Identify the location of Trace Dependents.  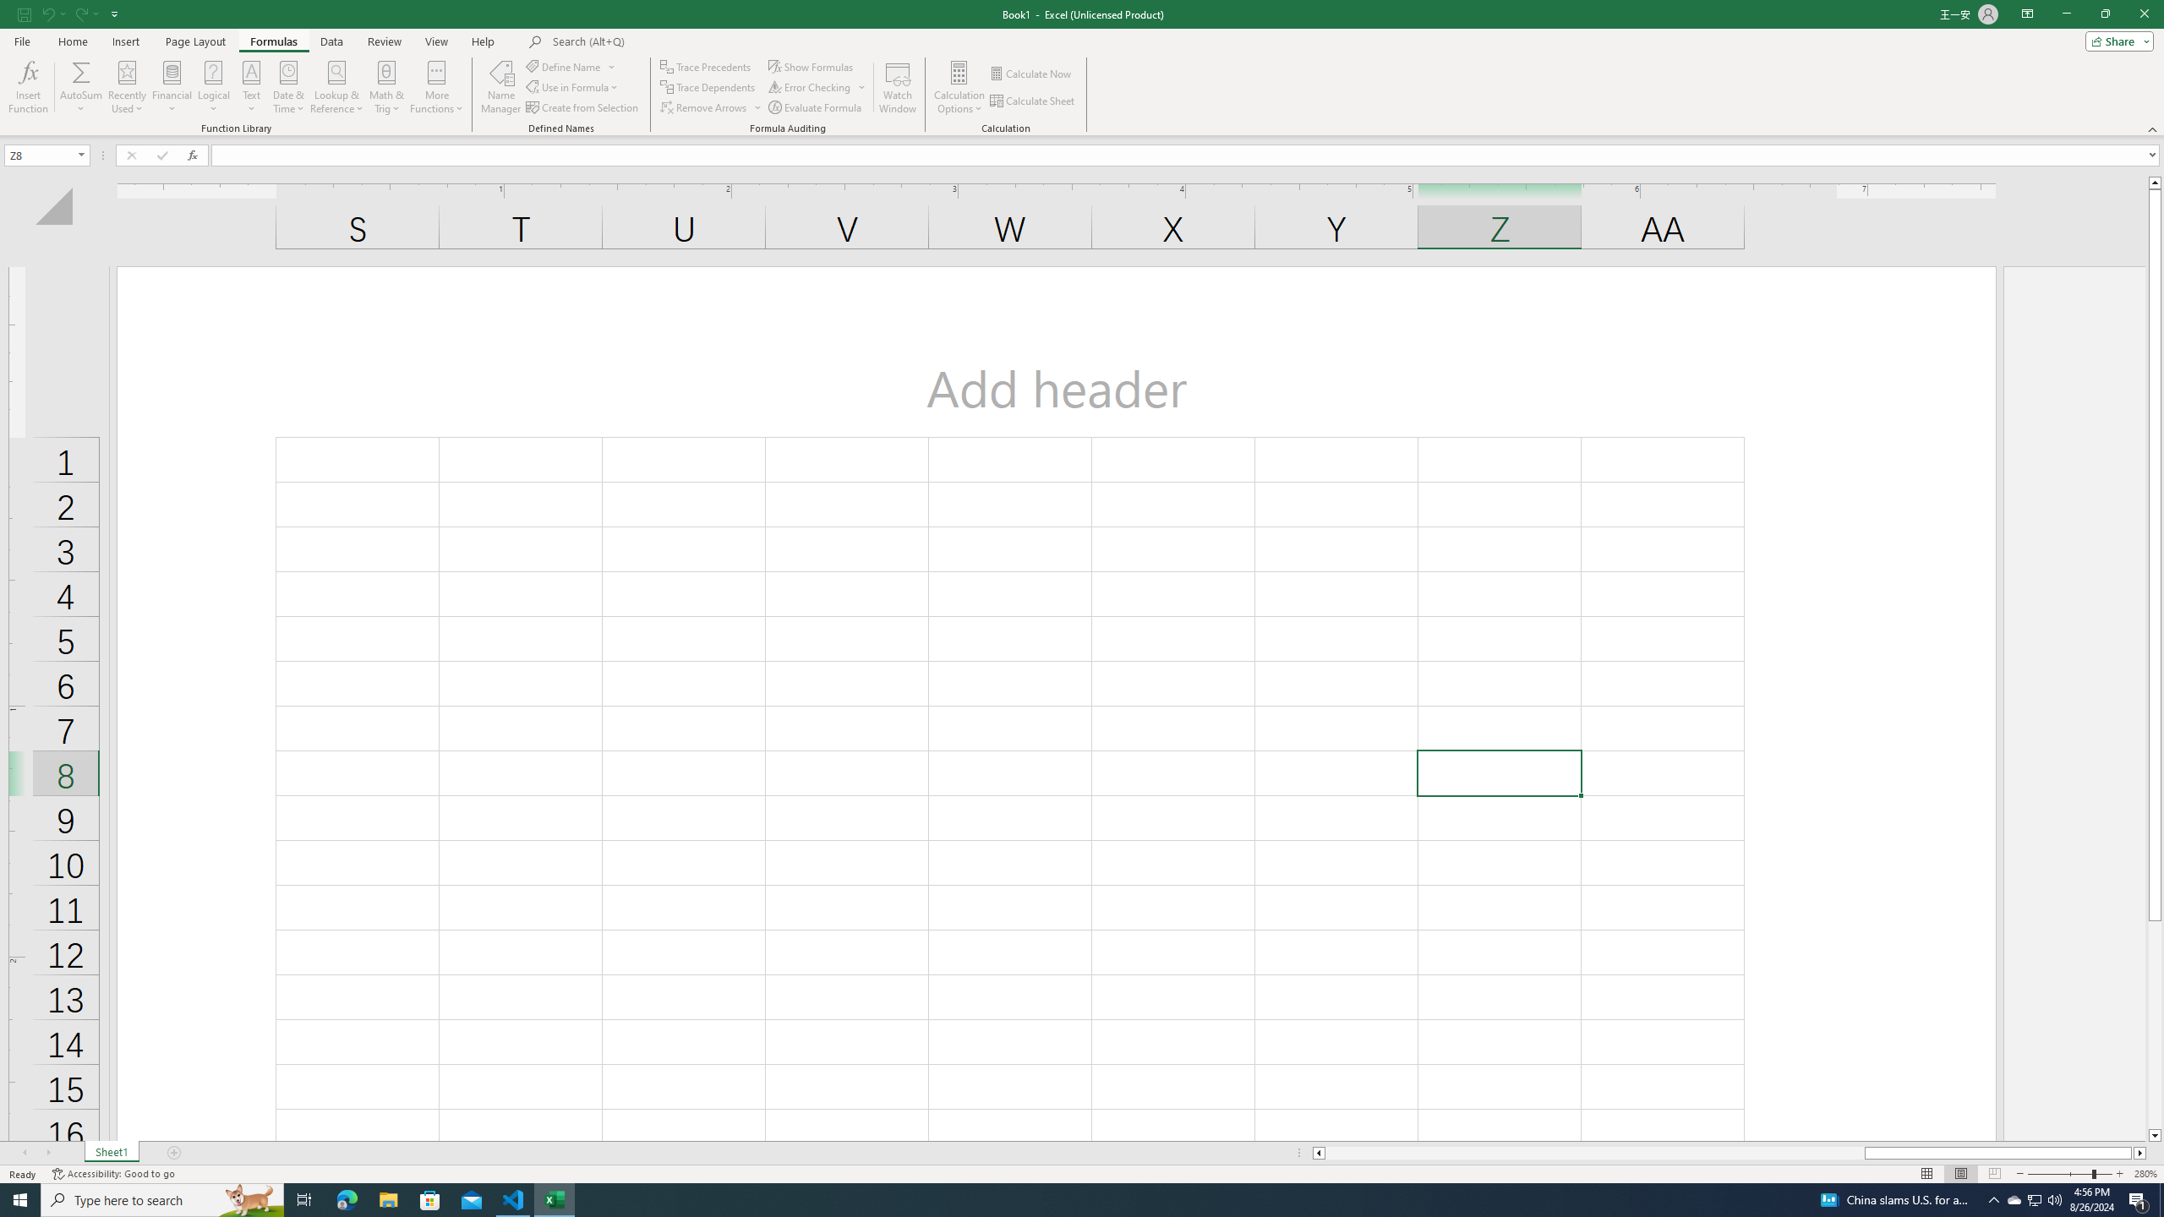
(710, 88).